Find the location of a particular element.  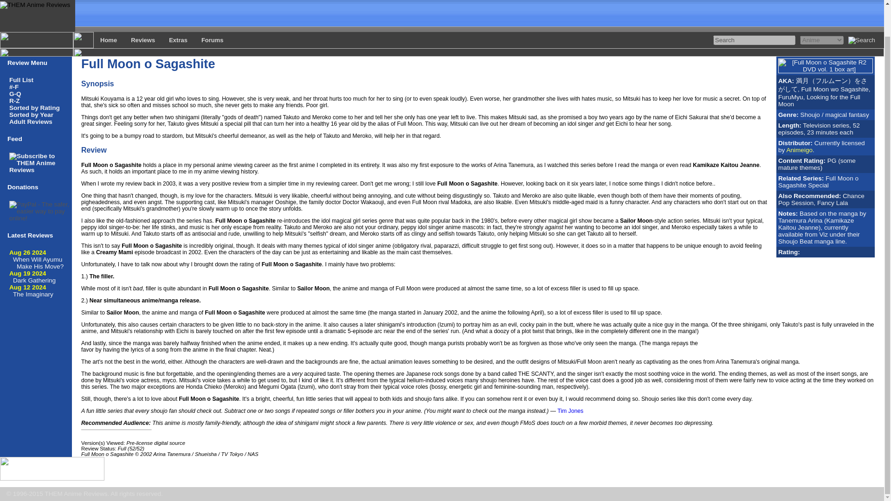

Animeigo is located at coordinates (799, 150).